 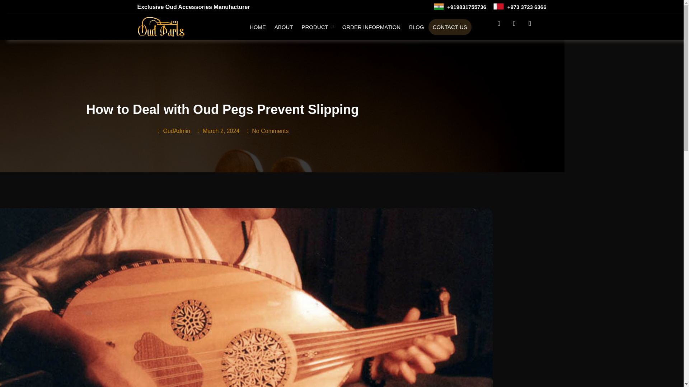 What do you see at coordinates (283, 27) in the screenshot?
I see `ABOUT` at bounding box center [283, 27].